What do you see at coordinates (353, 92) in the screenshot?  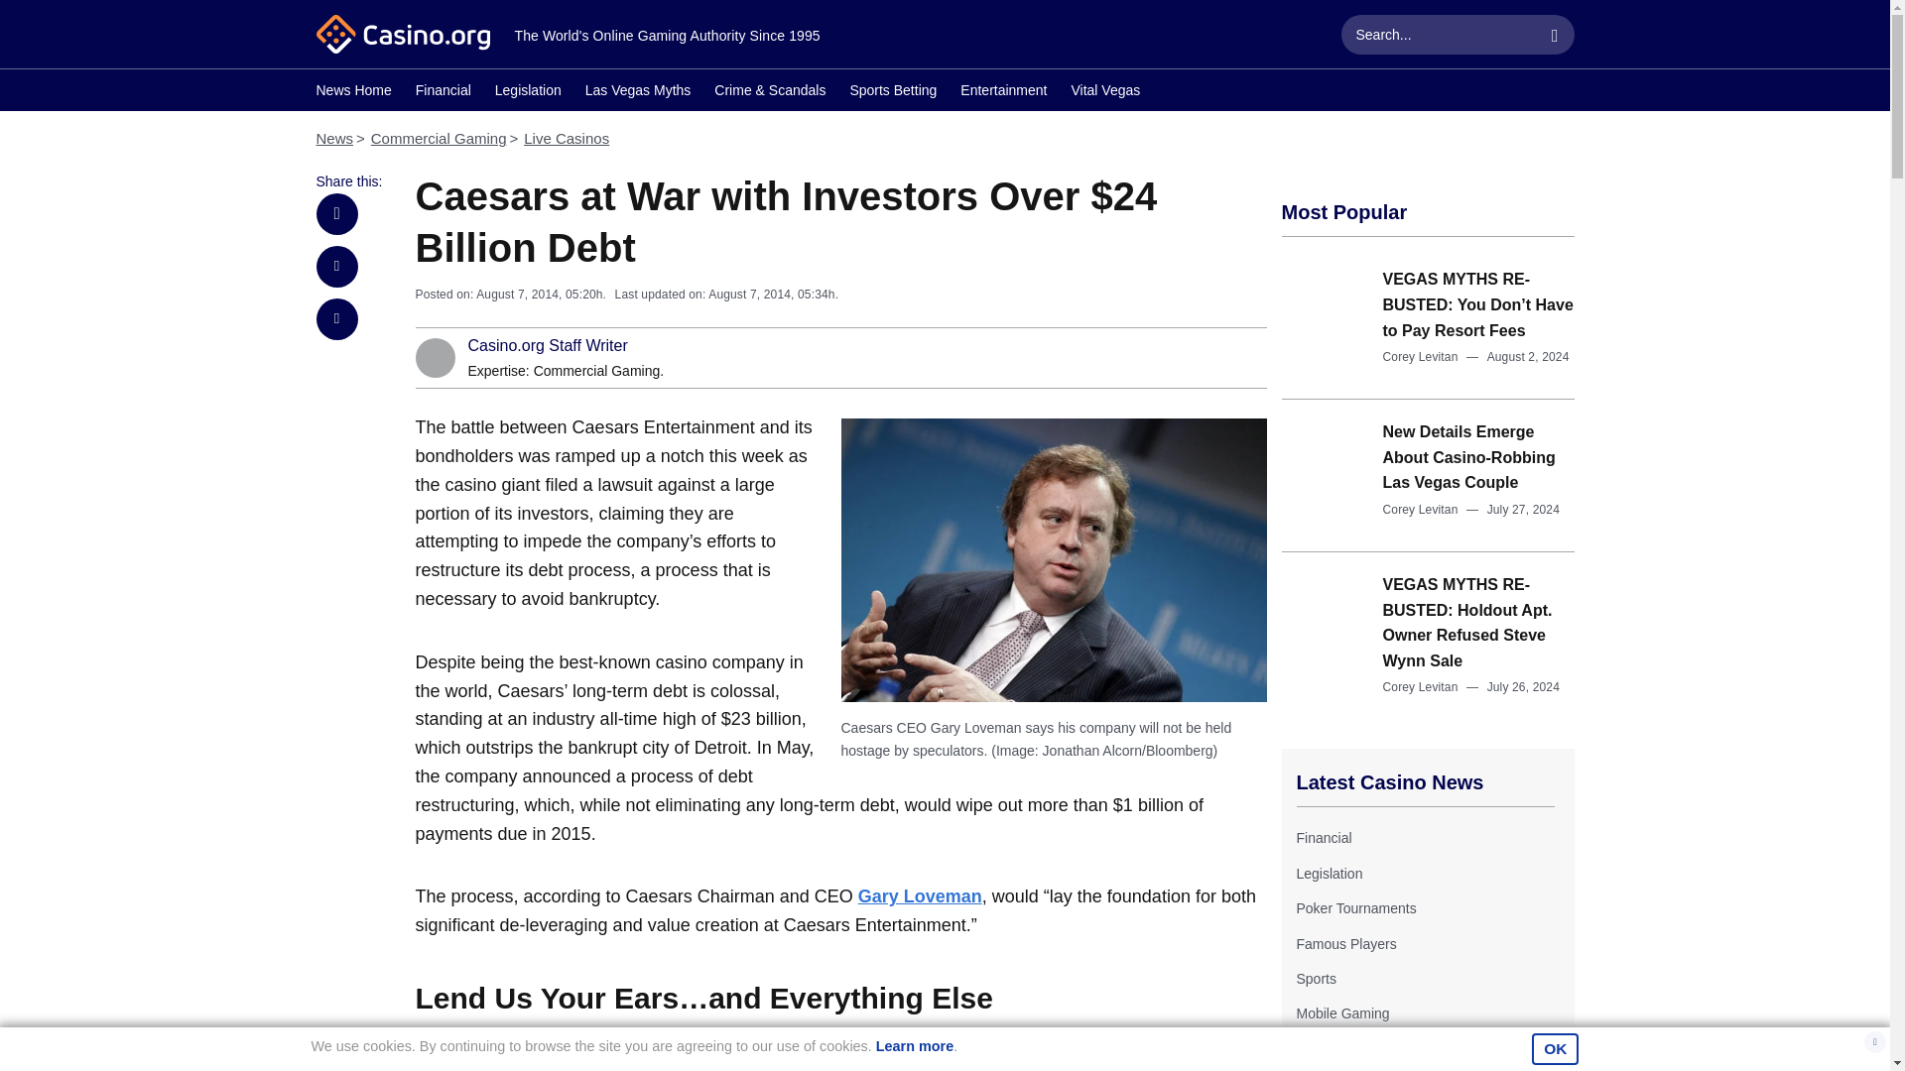 I see `News Home` at bounding box center [353, 92].